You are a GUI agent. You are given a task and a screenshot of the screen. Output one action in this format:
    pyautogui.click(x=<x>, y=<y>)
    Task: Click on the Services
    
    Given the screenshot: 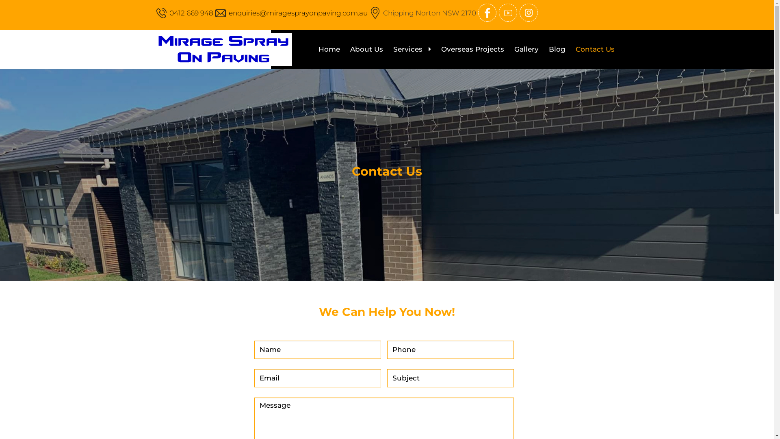 What is the action you would take?
    pyautogui.click(x=412, y=49)
    